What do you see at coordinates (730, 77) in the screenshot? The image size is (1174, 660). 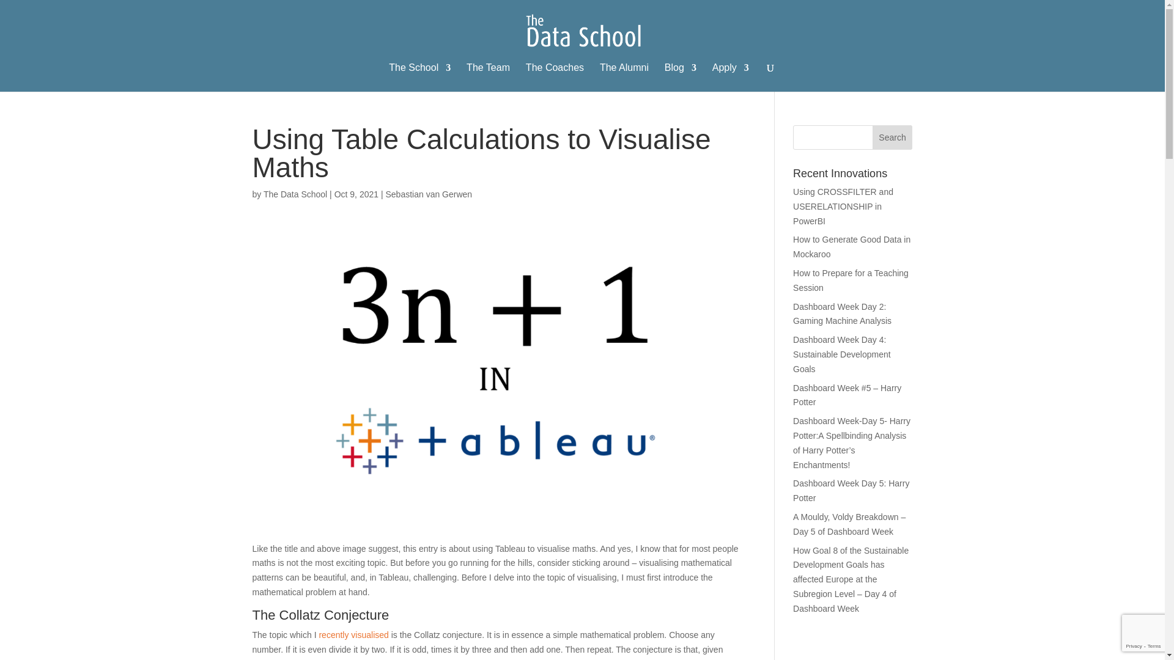 I see `Apply` at bounding box center [730, 77].